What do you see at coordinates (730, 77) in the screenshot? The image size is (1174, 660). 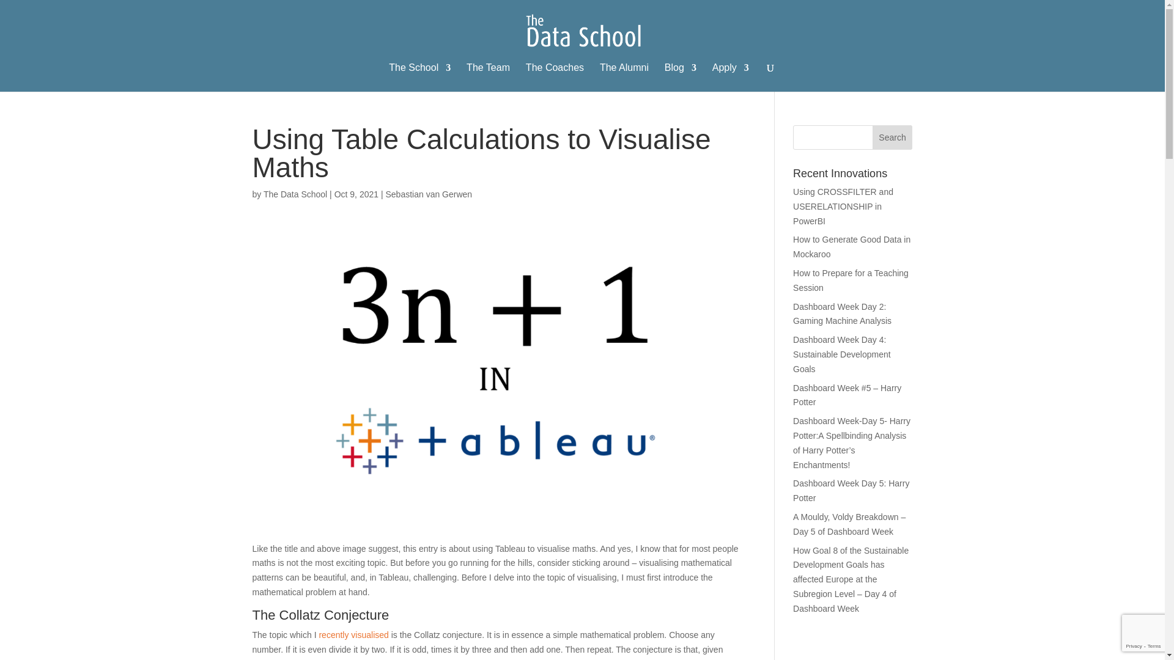 I see `Apply` at bounding box center [730, 77].